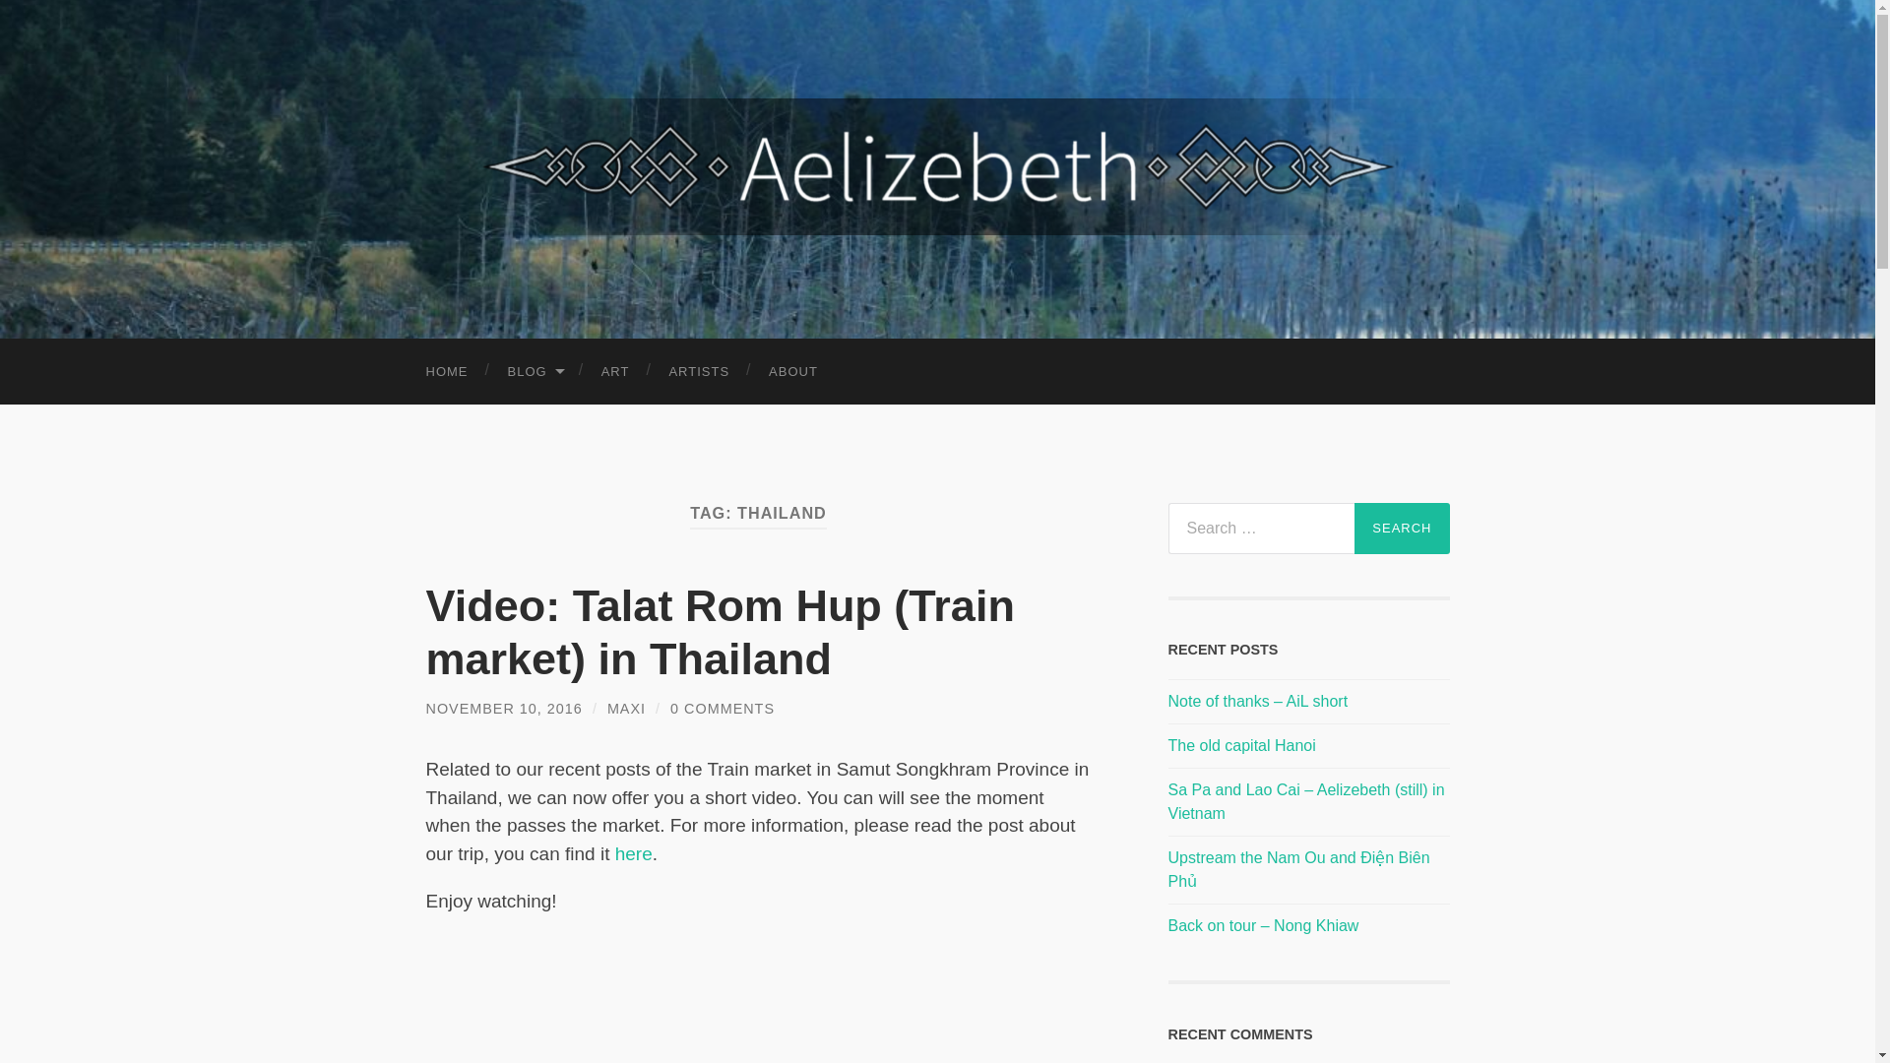  Describe the element at coordinates (634, 854) in the screenshot. I see `here` at that location.